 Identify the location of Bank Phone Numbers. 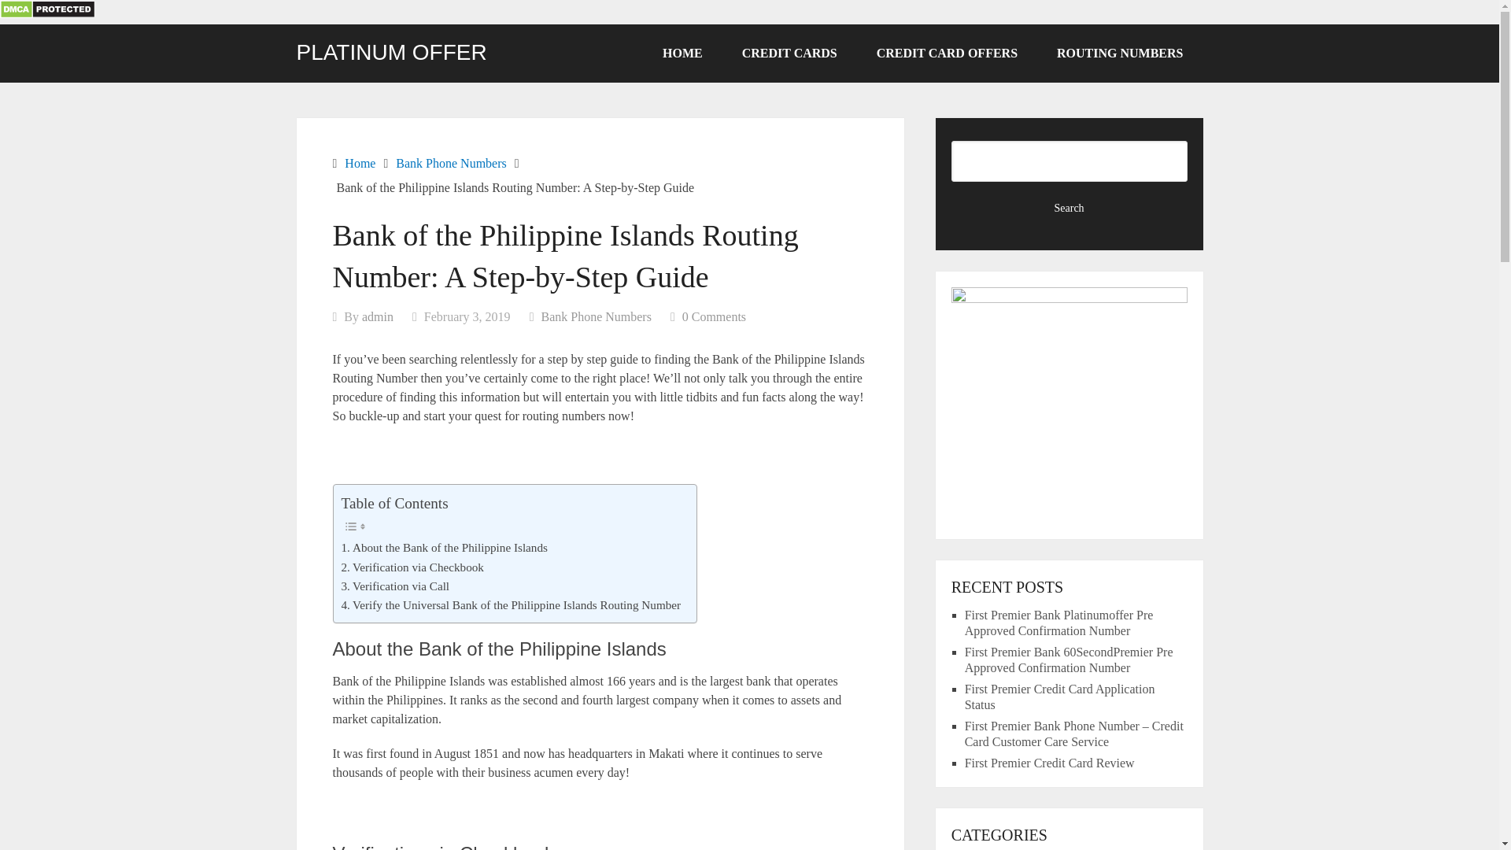
(596, 316).